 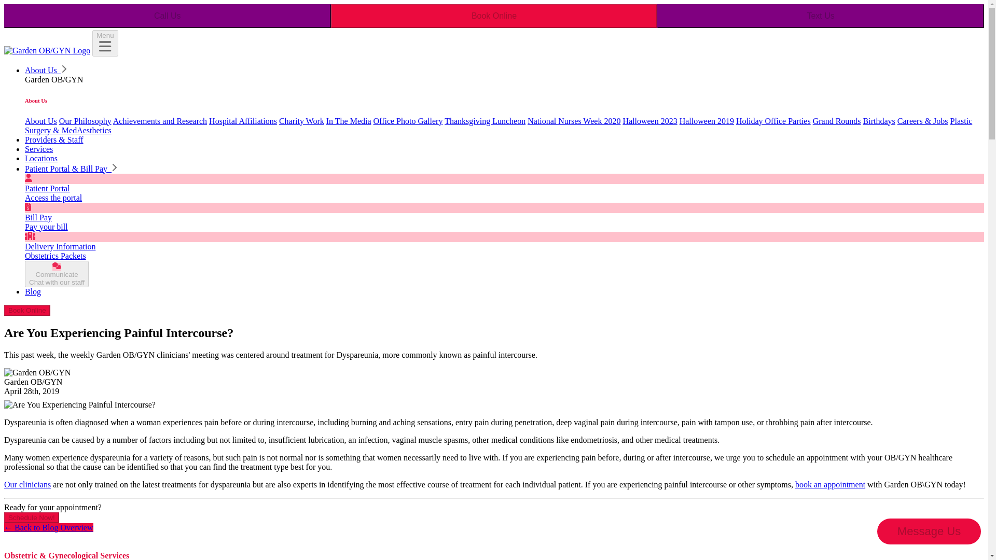 I want to click on Halloween 2023, so click(x=408, y=120).